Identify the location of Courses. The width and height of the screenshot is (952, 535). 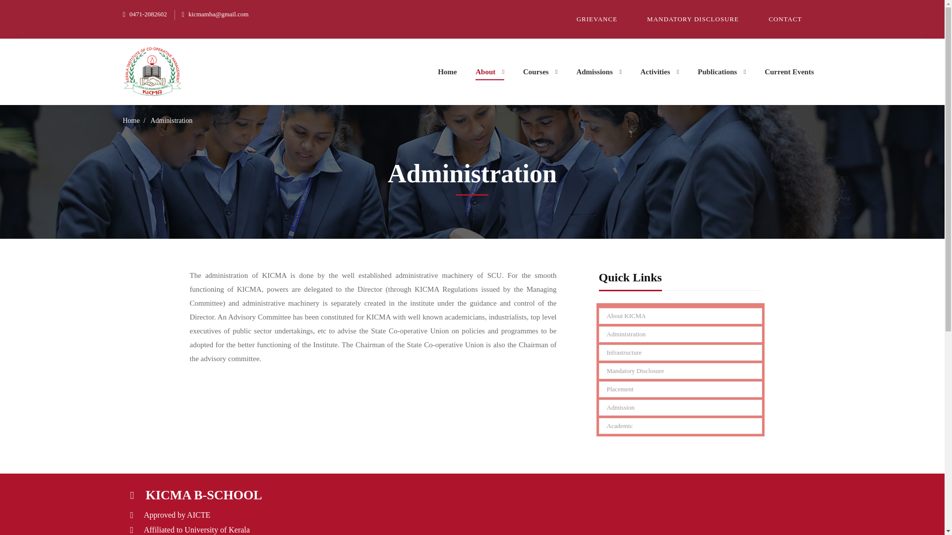
(540, 71).